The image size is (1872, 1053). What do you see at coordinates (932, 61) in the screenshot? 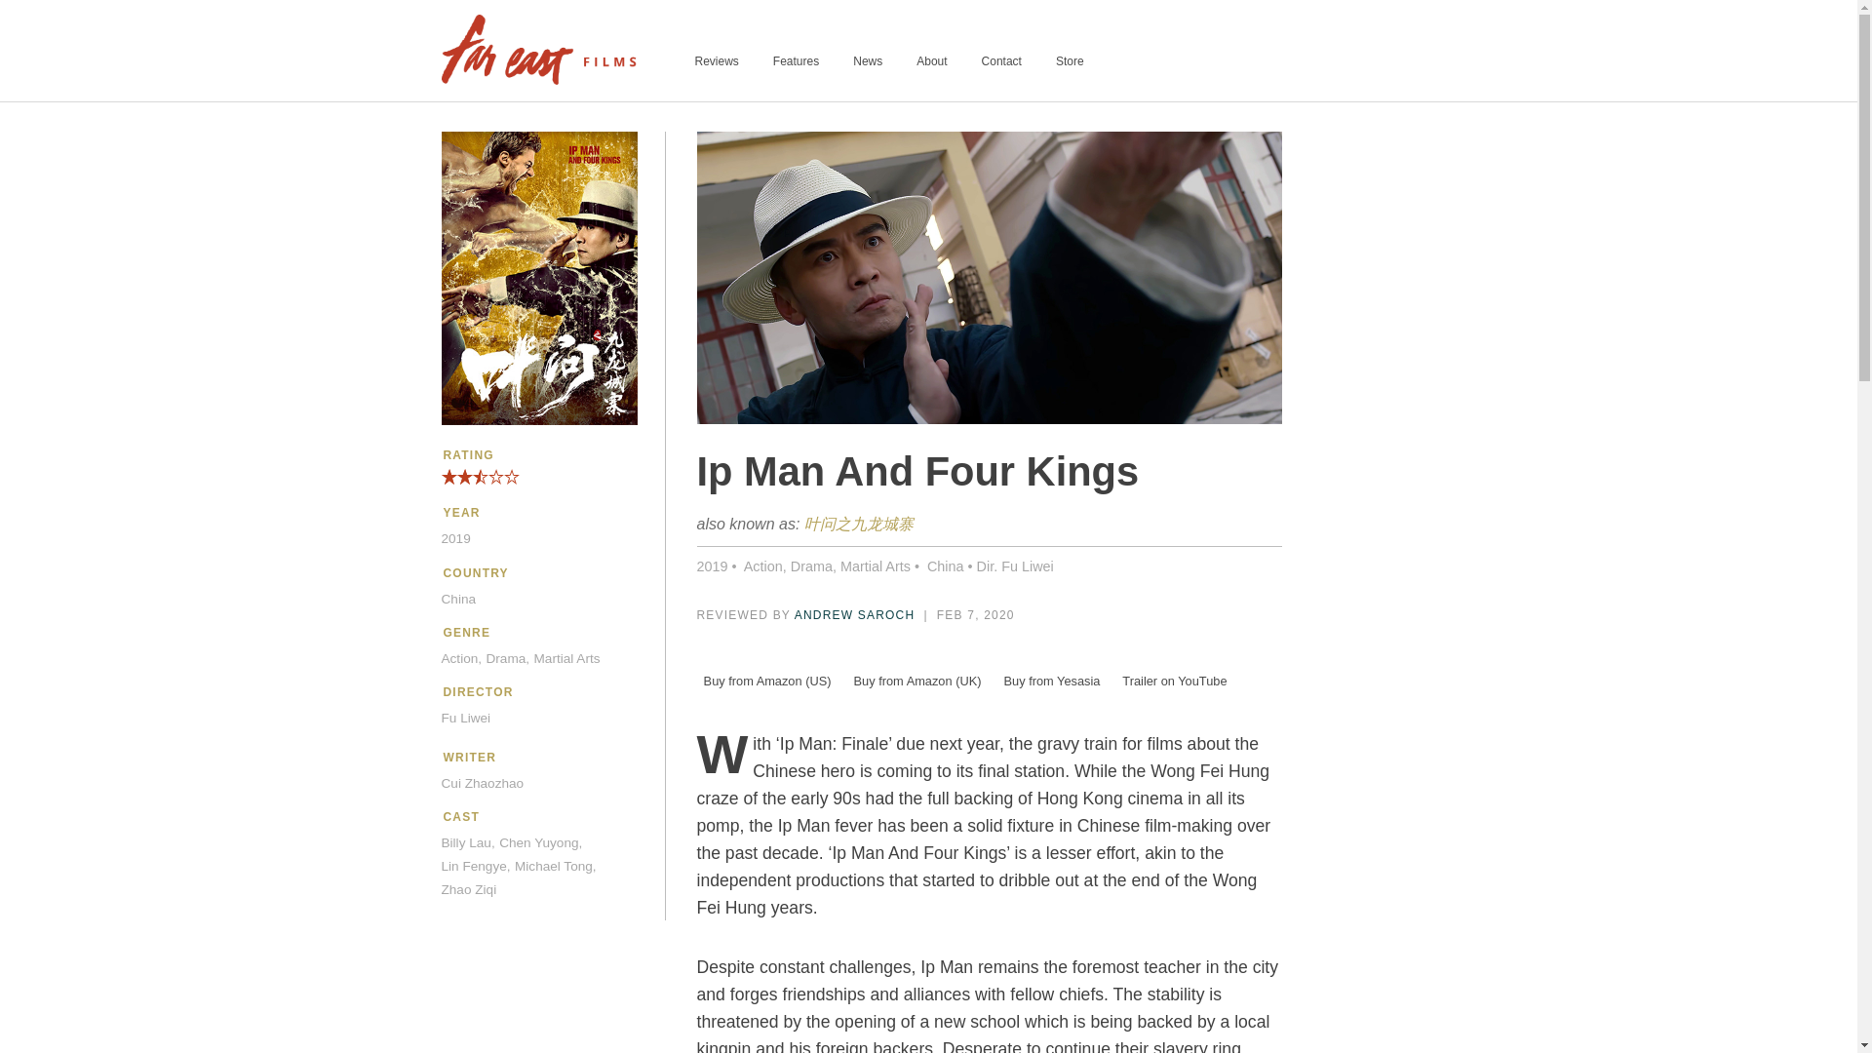
I see `About` at bounding box center [932, 61].